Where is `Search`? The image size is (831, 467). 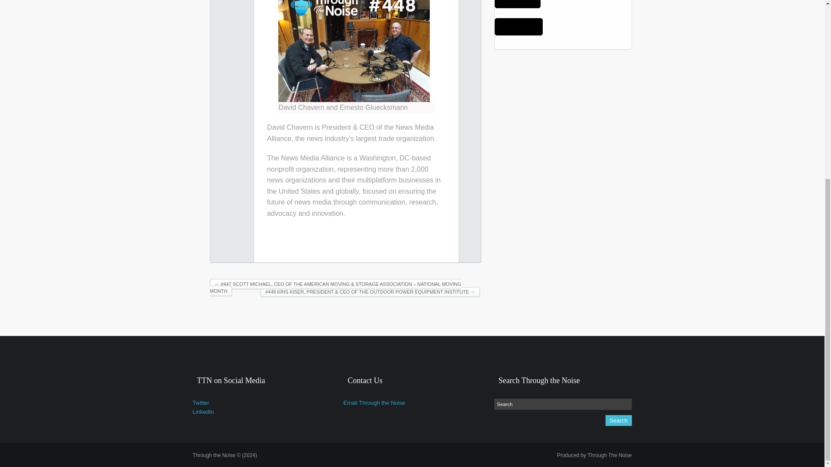
Search is located at coordinates (563, 404).